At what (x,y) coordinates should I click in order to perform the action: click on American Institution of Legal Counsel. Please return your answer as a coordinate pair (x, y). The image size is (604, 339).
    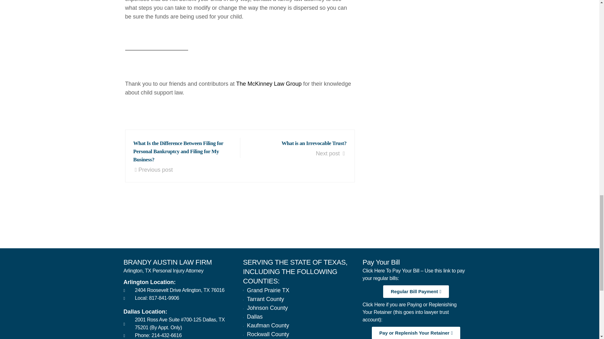
    Looking at the image, I should click on (356, 222).